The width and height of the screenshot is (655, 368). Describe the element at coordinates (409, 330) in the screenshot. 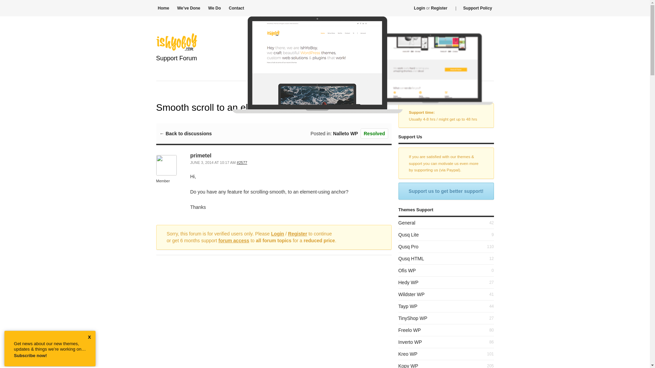

I see `Freelo WP` at that location.